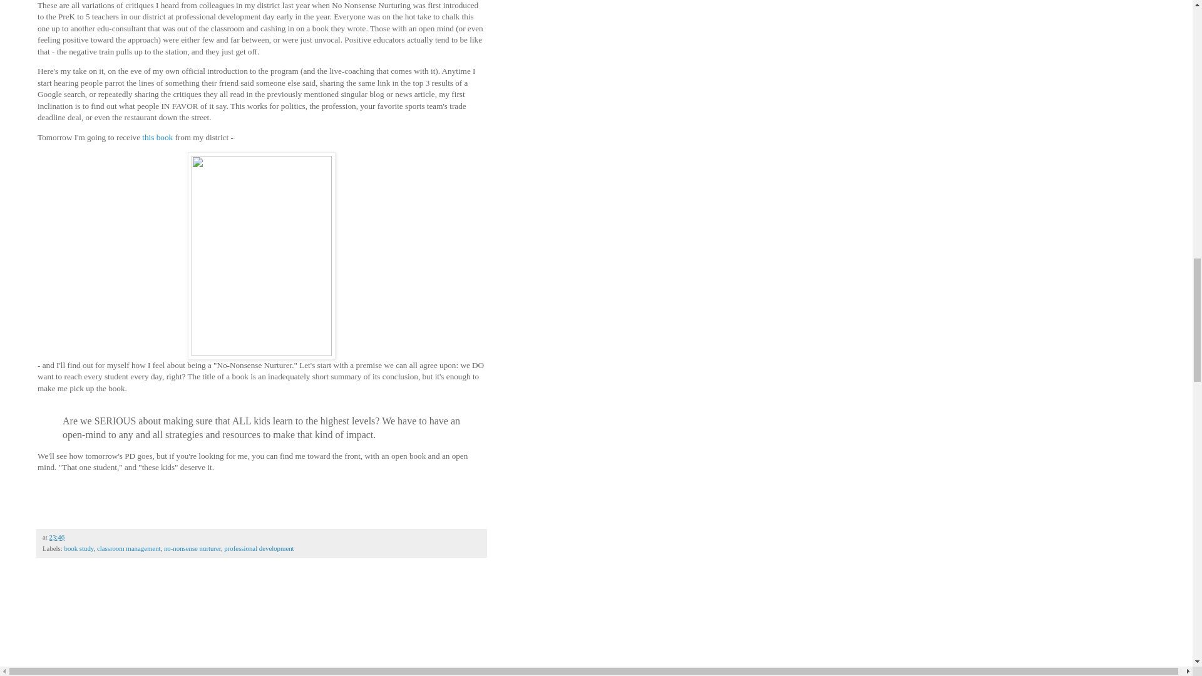 This screenshot has height=676, width=1202. I want to click on 23:46, so click(56, 537).